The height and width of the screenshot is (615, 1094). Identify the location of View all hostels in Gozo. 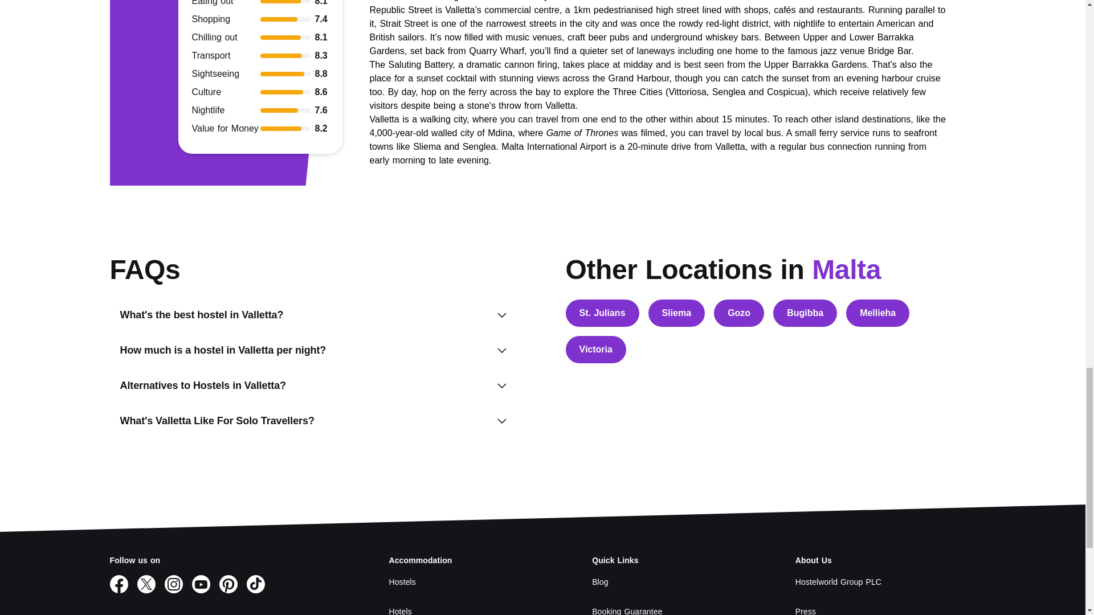
(738, 313).